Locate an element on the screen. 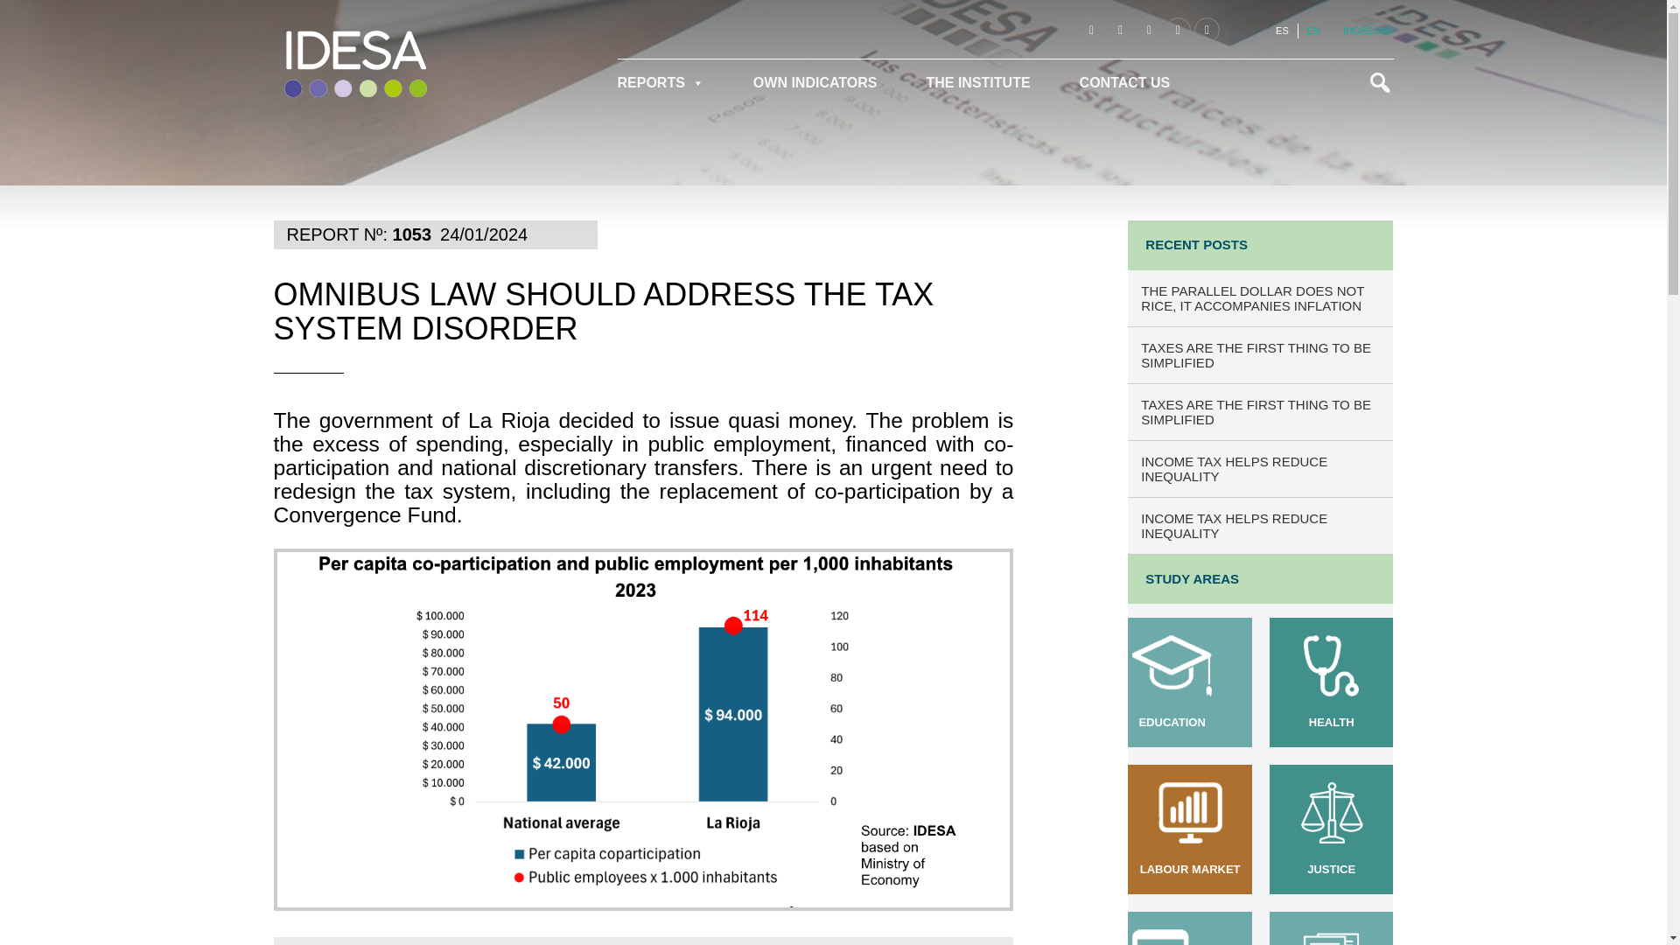 The width and height of the screenshot is (1680, 945). TAXES ARE THE FIRST THING TO BE SIMPLIFIED is located at coordinates (1260, 355).